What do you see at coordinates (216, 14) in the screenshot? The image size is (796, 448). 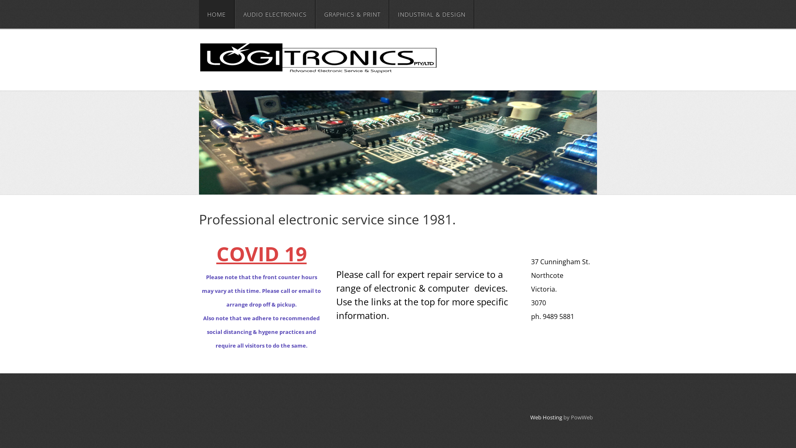 I see `HOME` at bounding box center [216, 14].